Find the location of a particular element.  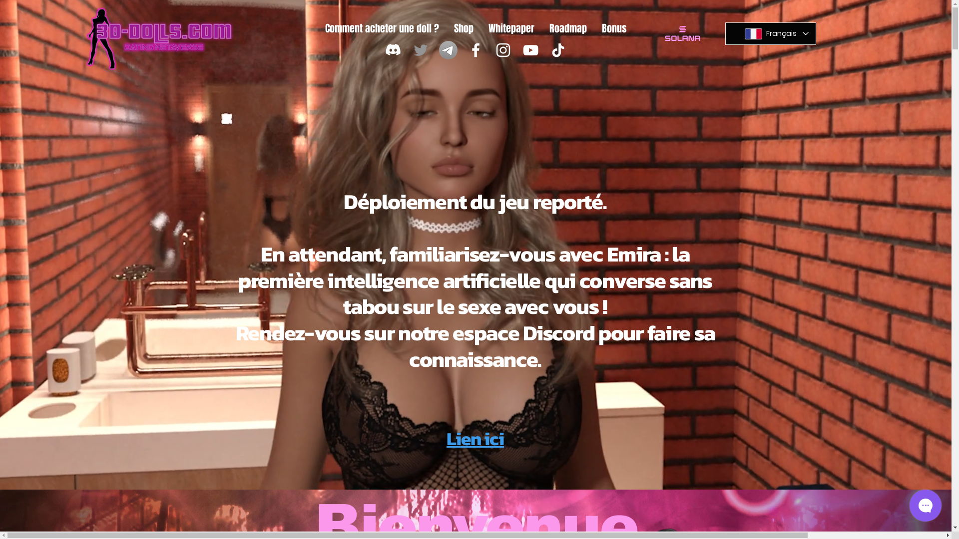

Whitepaper is located at coordinates (511, 28).